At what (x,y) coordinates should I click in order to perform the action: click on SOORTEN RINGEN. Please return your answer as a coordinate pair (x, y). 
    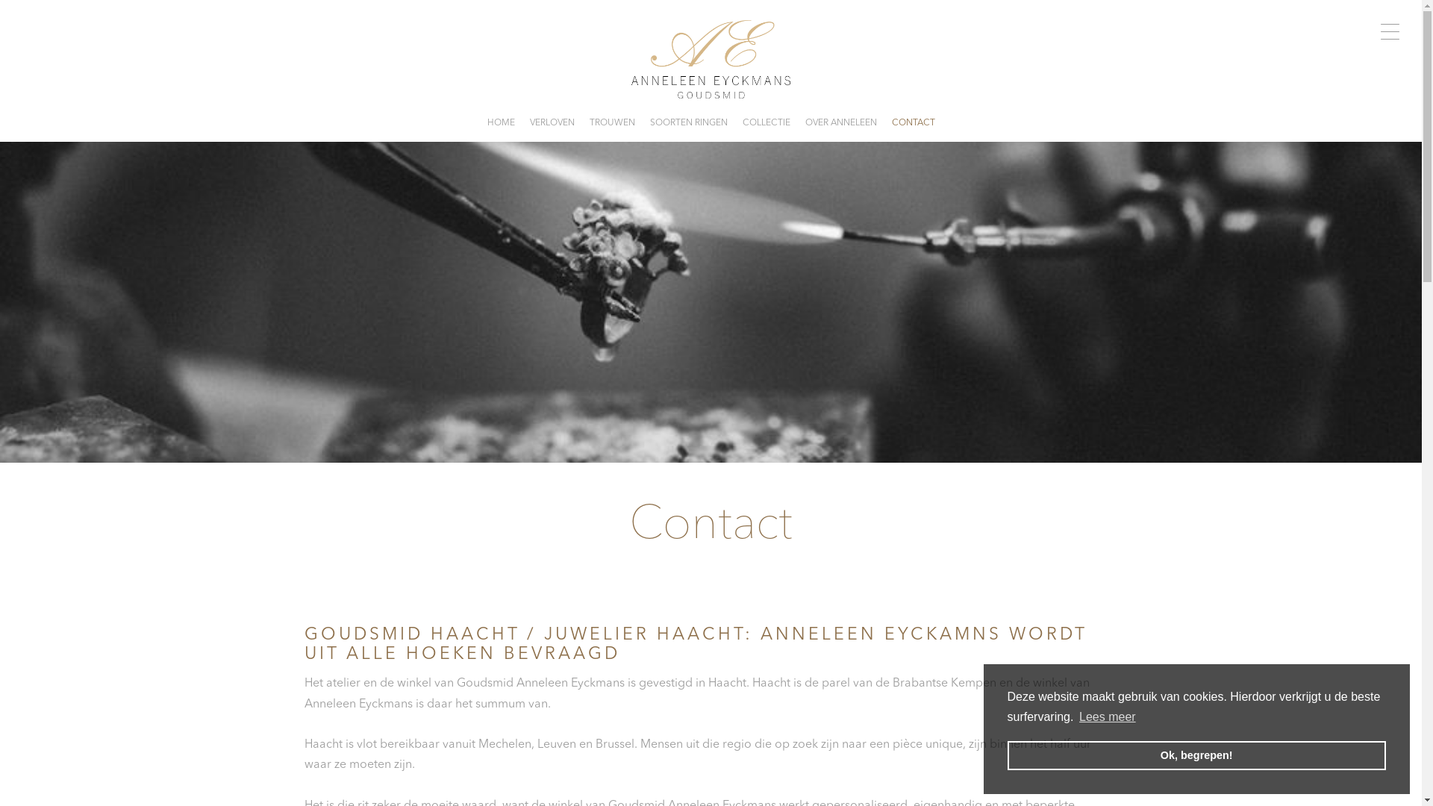
    Looking at the image, I should click on (688, 123).